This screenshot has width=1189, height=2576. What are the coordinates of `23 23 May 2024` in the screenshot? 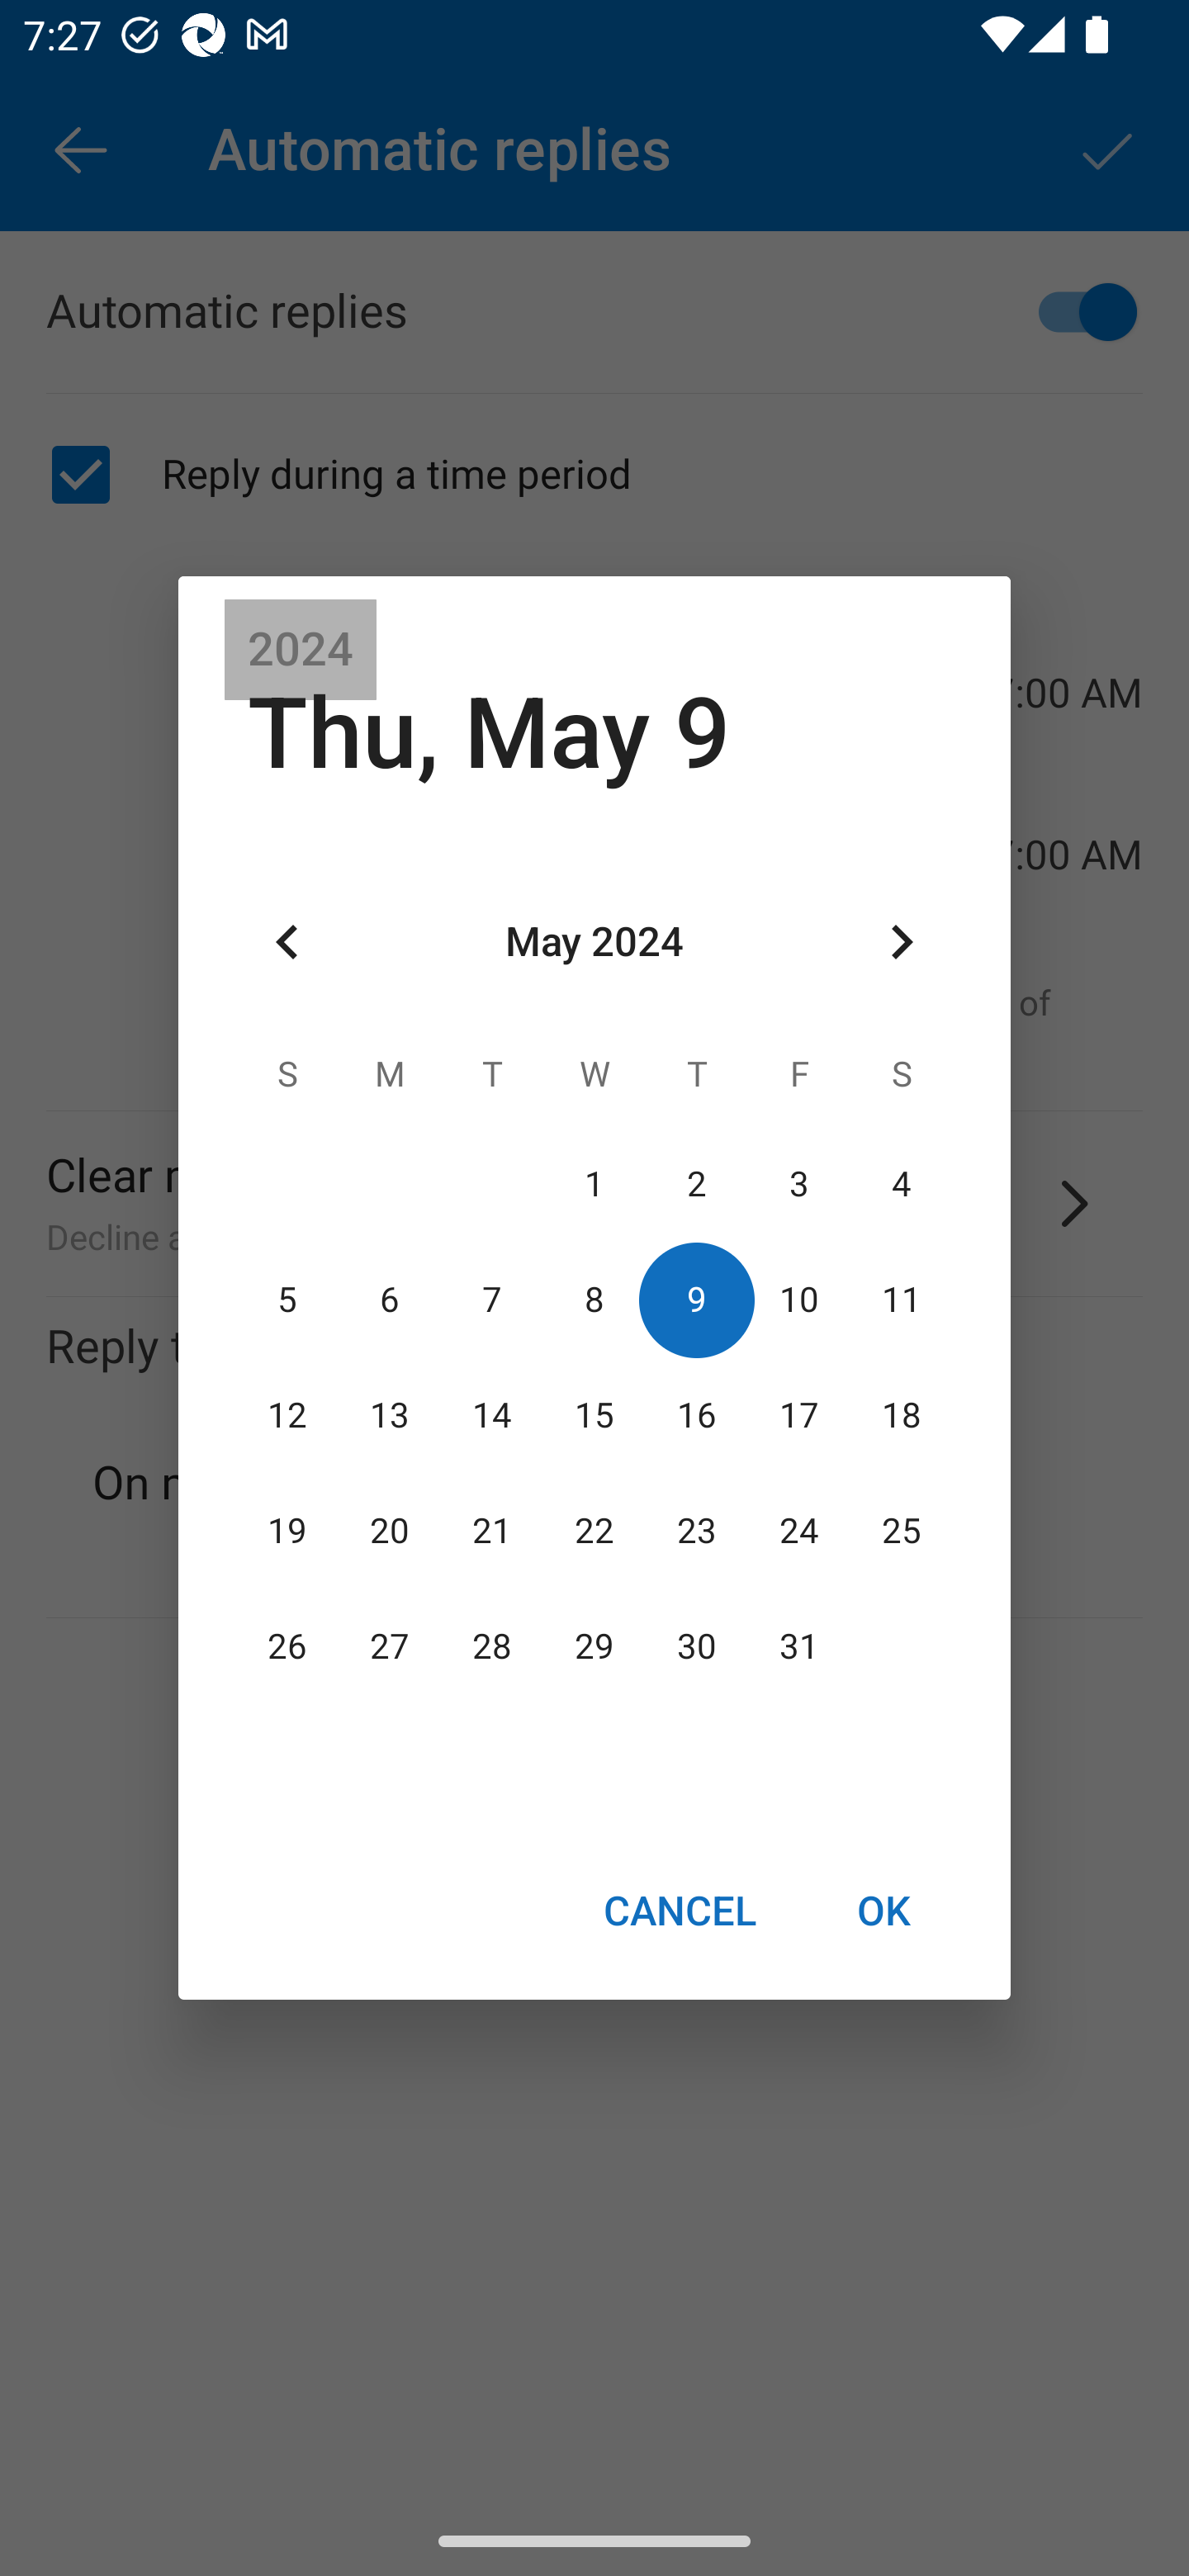 It's located at (696, 1531).